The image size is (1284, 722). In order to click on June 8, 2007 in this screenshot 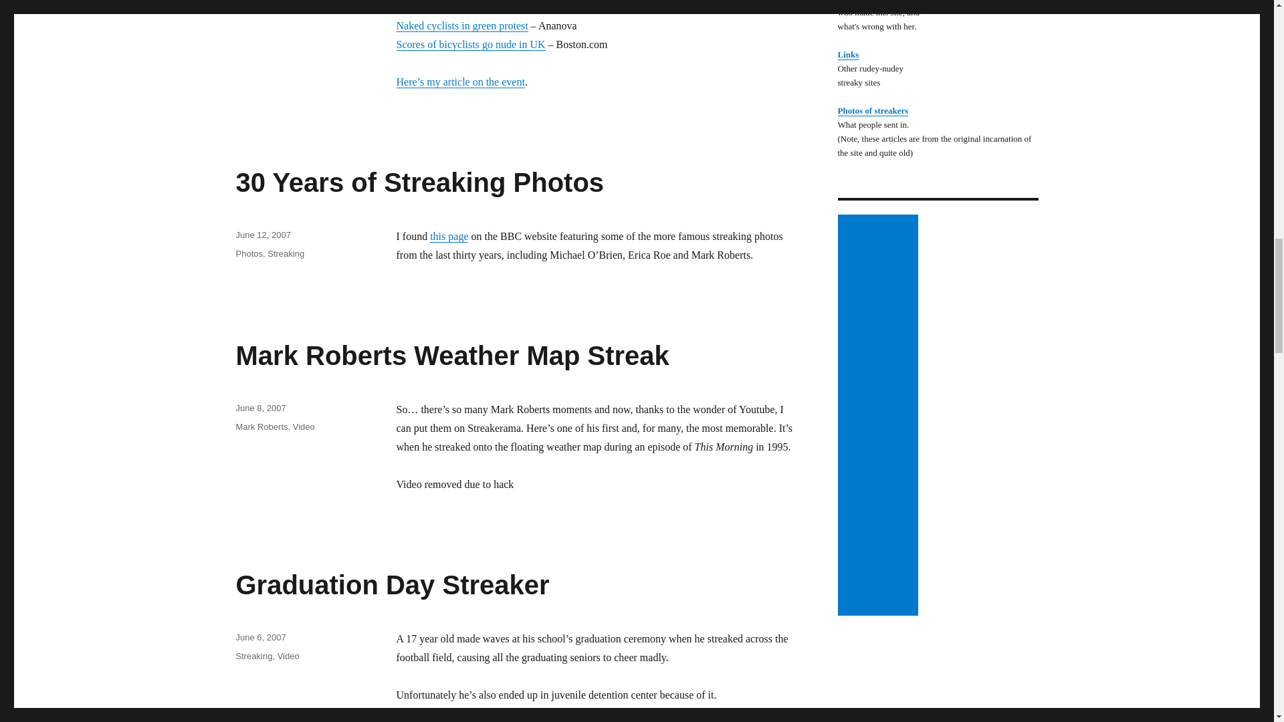, I will do `click(259, 408)`.